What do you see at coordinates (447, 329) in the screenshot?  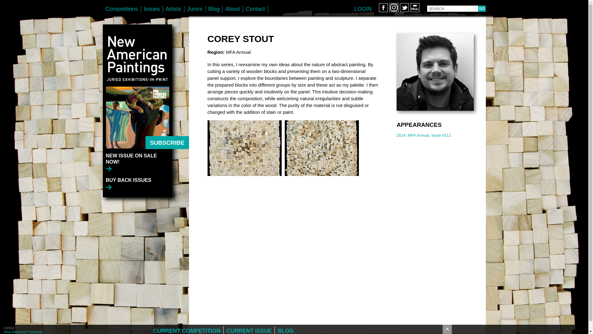 I see `toggle` at bounding box center [447, 329].